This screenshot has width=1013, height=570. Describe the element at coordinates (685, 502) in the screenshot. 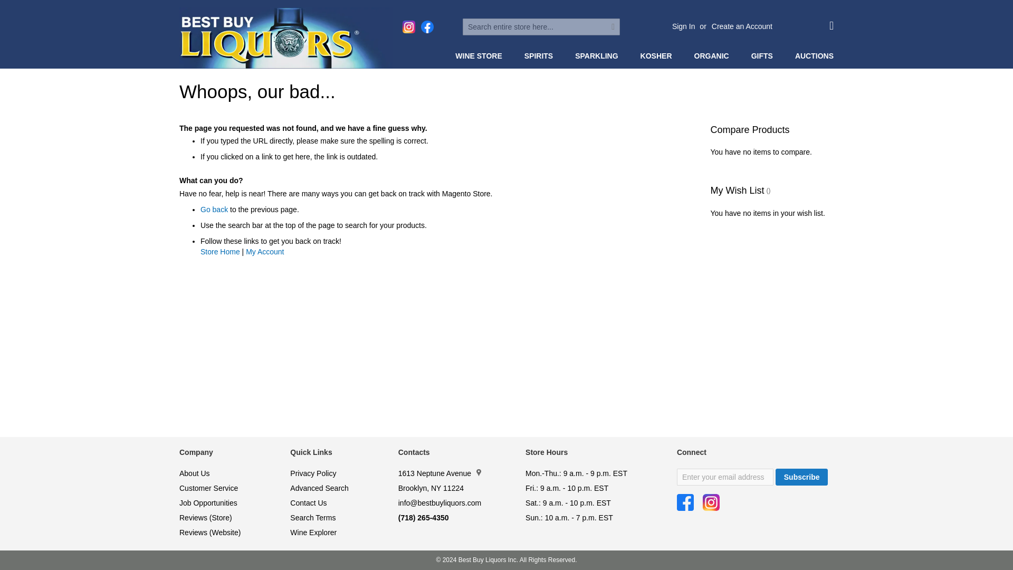

I see `Best Buy Liquors on Facebook` at that location.